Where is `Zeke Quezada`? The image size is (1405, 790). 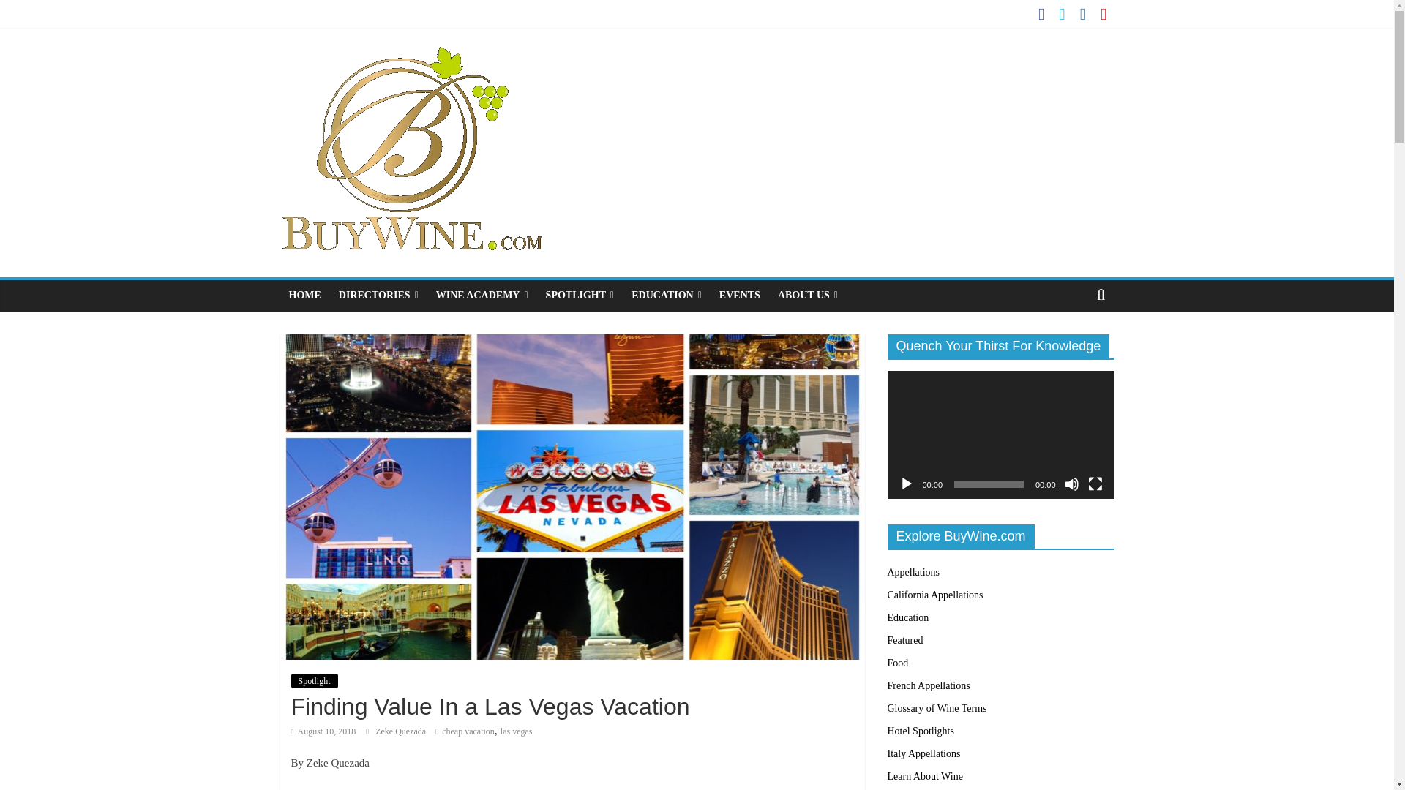
Zeke Quezada is located at coordinates (401, 731).